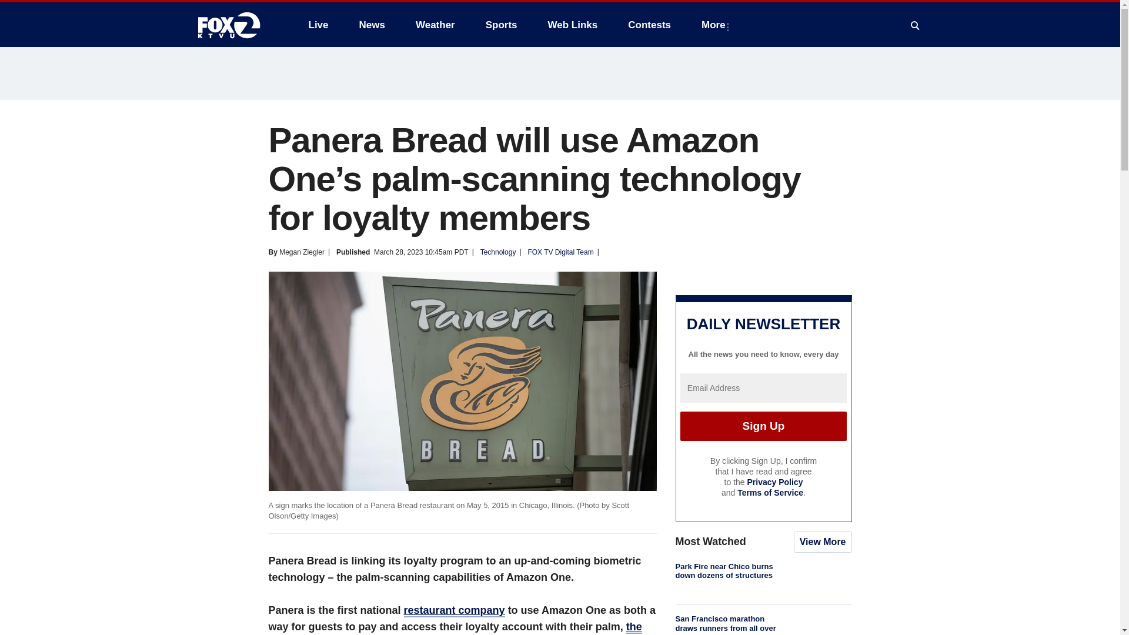 The height and width of the screenshot is (635, 1129). I want to click on News, so click(372, 25).